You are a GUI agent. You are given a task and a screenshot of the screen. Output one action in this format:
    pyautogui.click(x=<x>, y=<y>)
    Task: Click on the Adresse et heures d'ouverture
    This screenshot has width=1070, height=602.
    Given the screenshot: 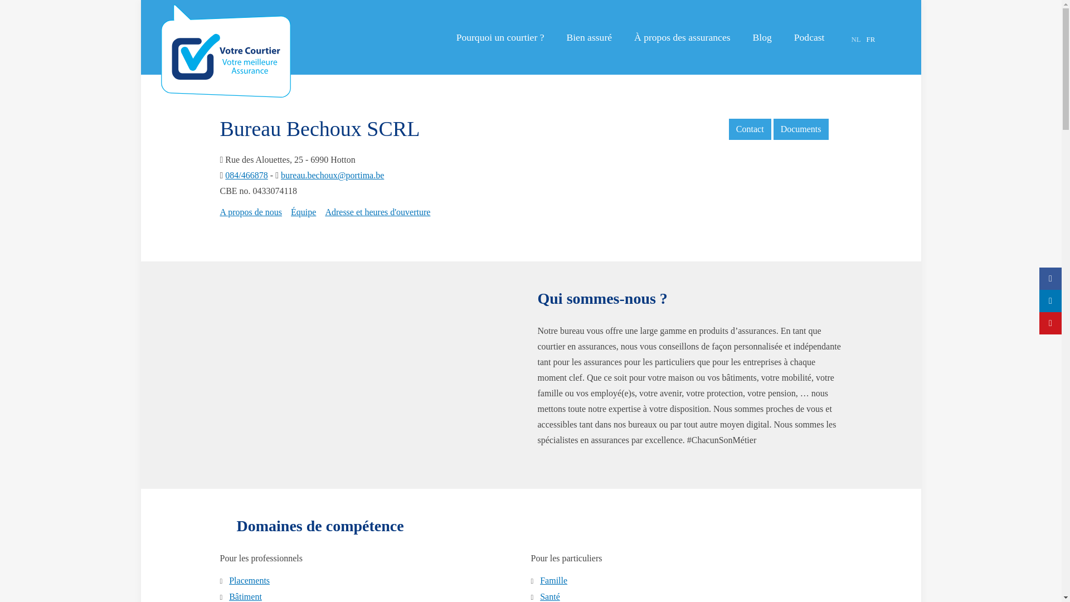 What is the action you would take?
    pyautogui.click(x=378, y=212)
    